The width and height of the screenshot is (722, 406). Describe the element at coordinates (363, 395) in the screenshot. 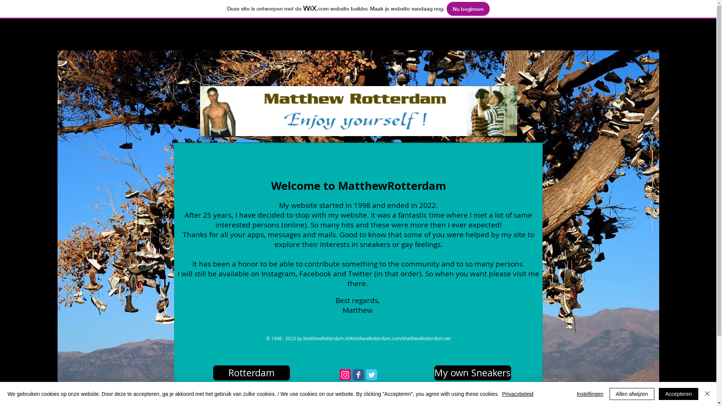

I see `E-mail me!` at that location.